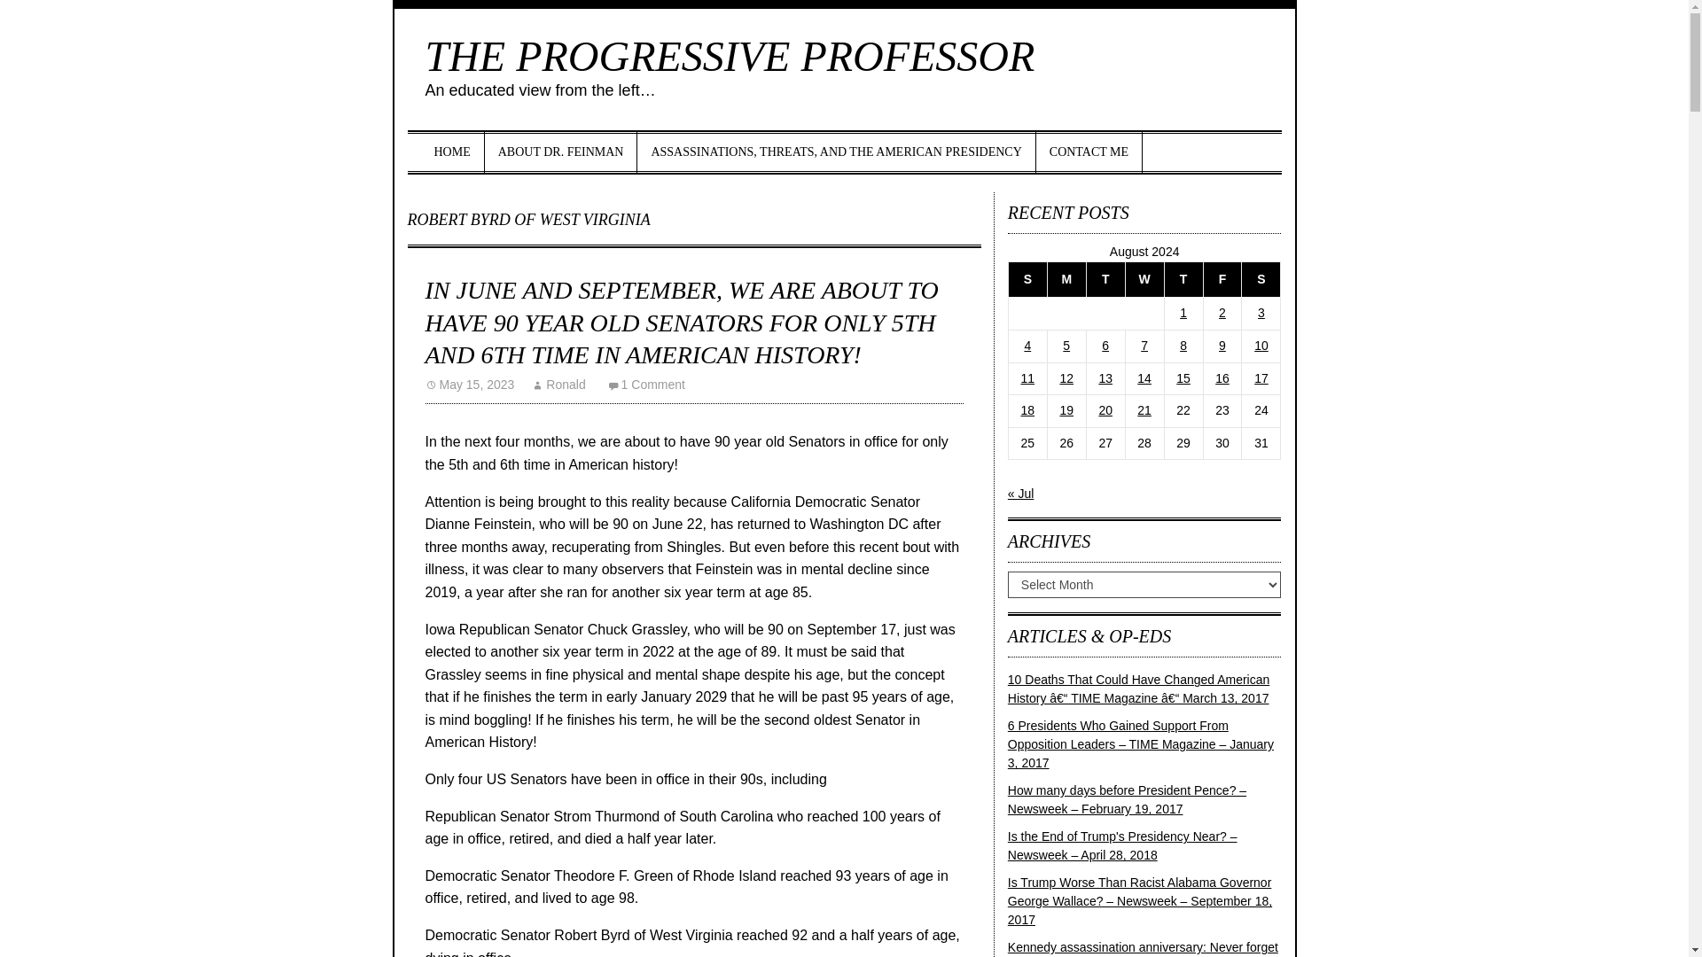  I want to click on HOME, so click(452, 152).